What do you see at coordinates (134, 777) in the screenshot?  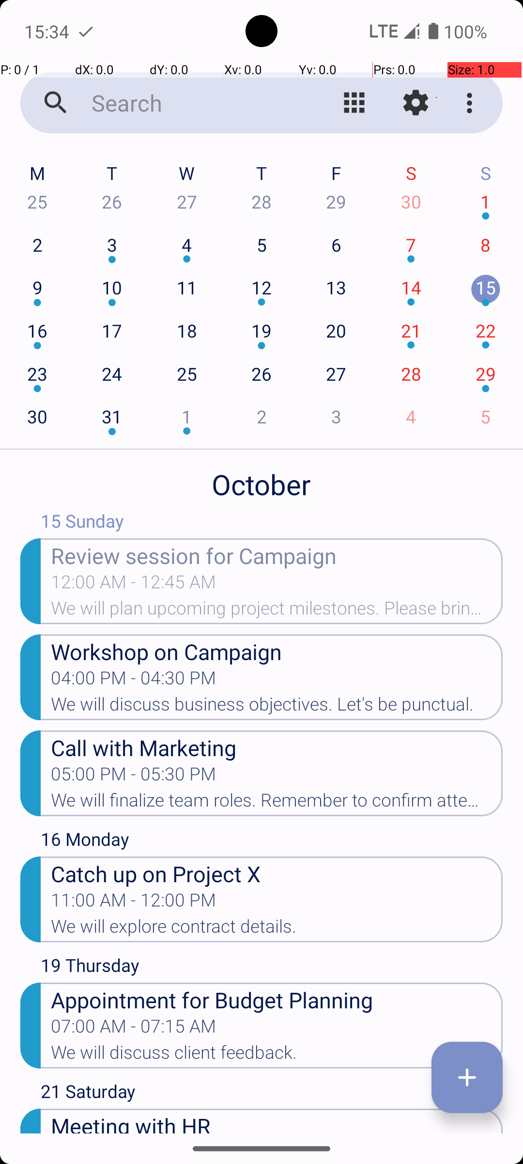 I see `05:00 PM - 05:30 PM` at bounding box center [134, 777].